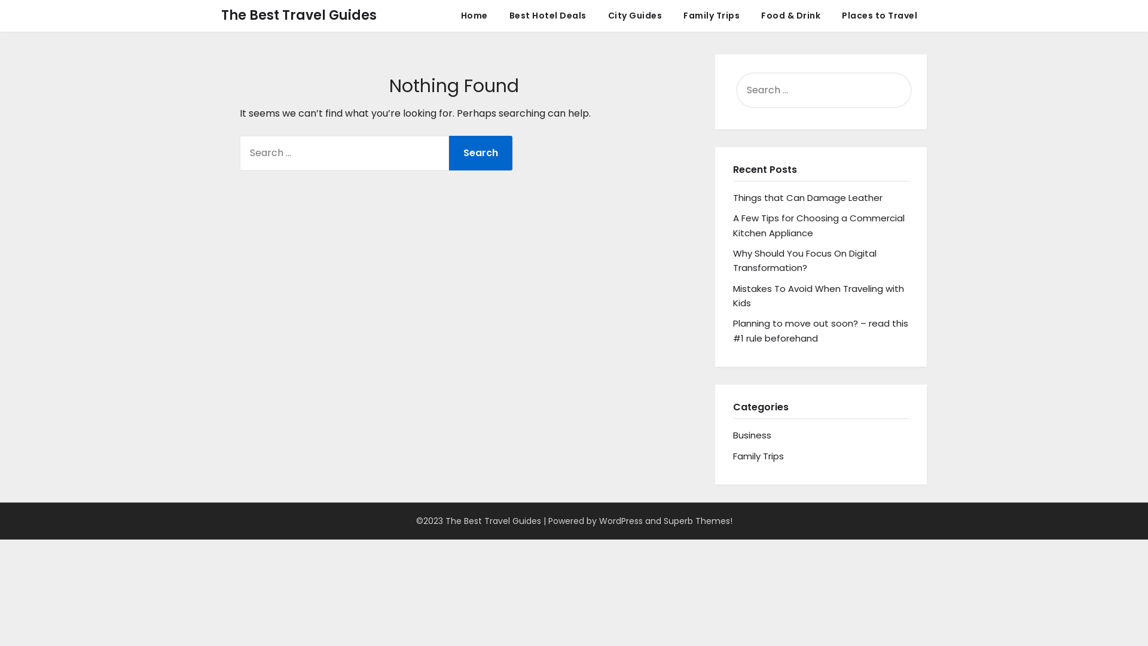 The image size is (1148, 646). I want to click on Home, so click(474, 16).